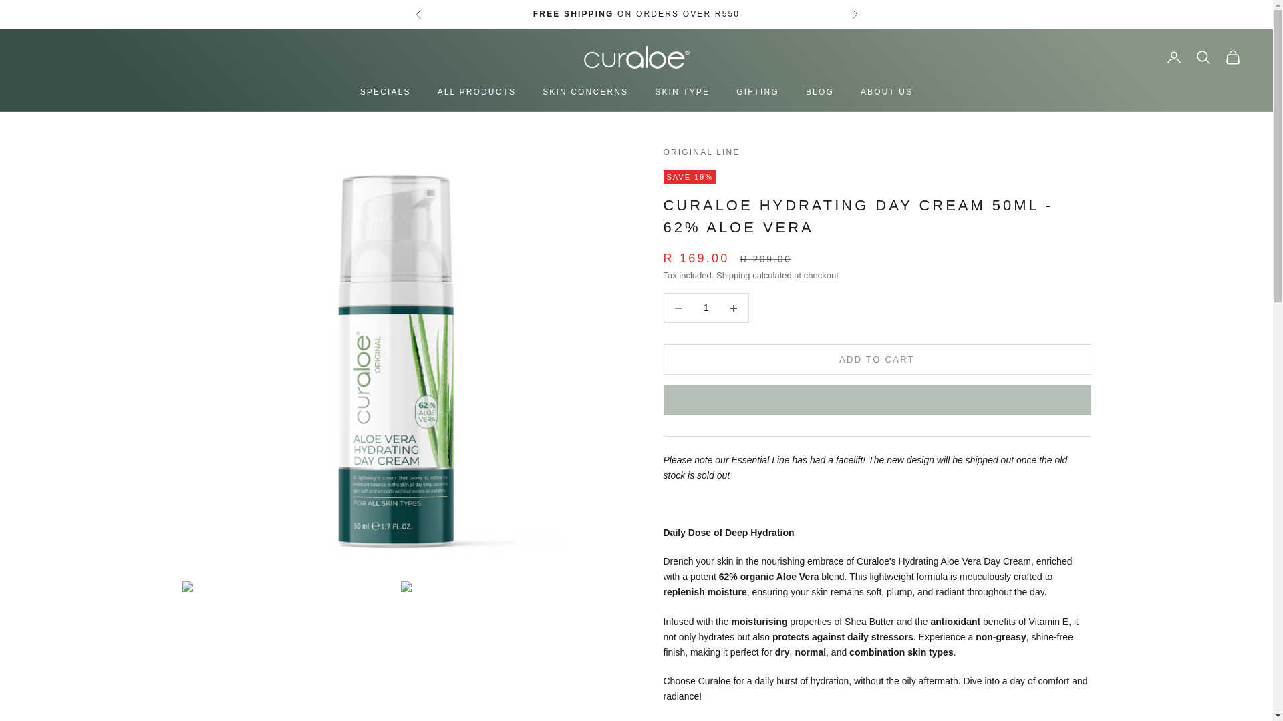 The height and width of the screenshot is (721, 1283). Describe the element at coordinates (385, 92) in the screenshot. I see `SPECIALS` at that location.